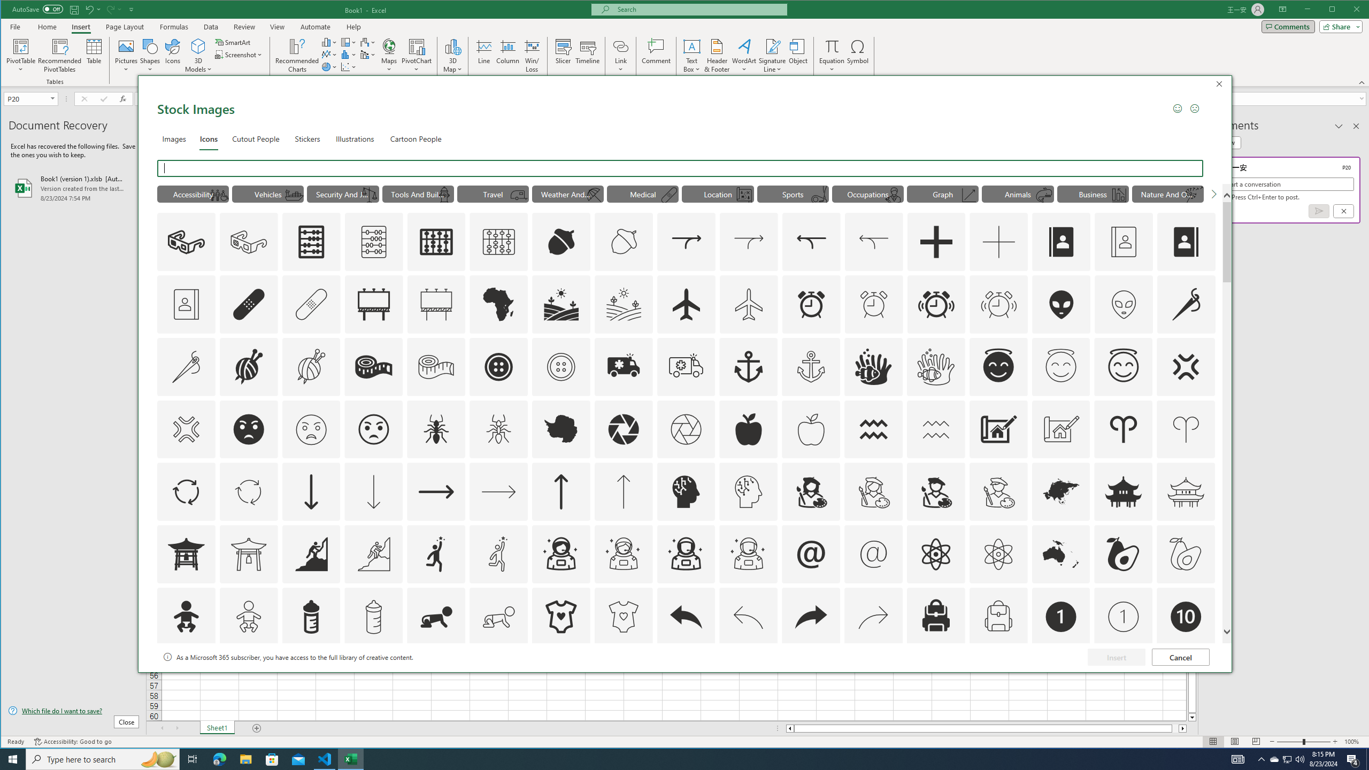 The width and height of the screenshot is (1369, 770). Describe the element at coordinates (624, 554) in the screenshot. I see `AutomationID: Icons_AstronautFemale_M` at that location.